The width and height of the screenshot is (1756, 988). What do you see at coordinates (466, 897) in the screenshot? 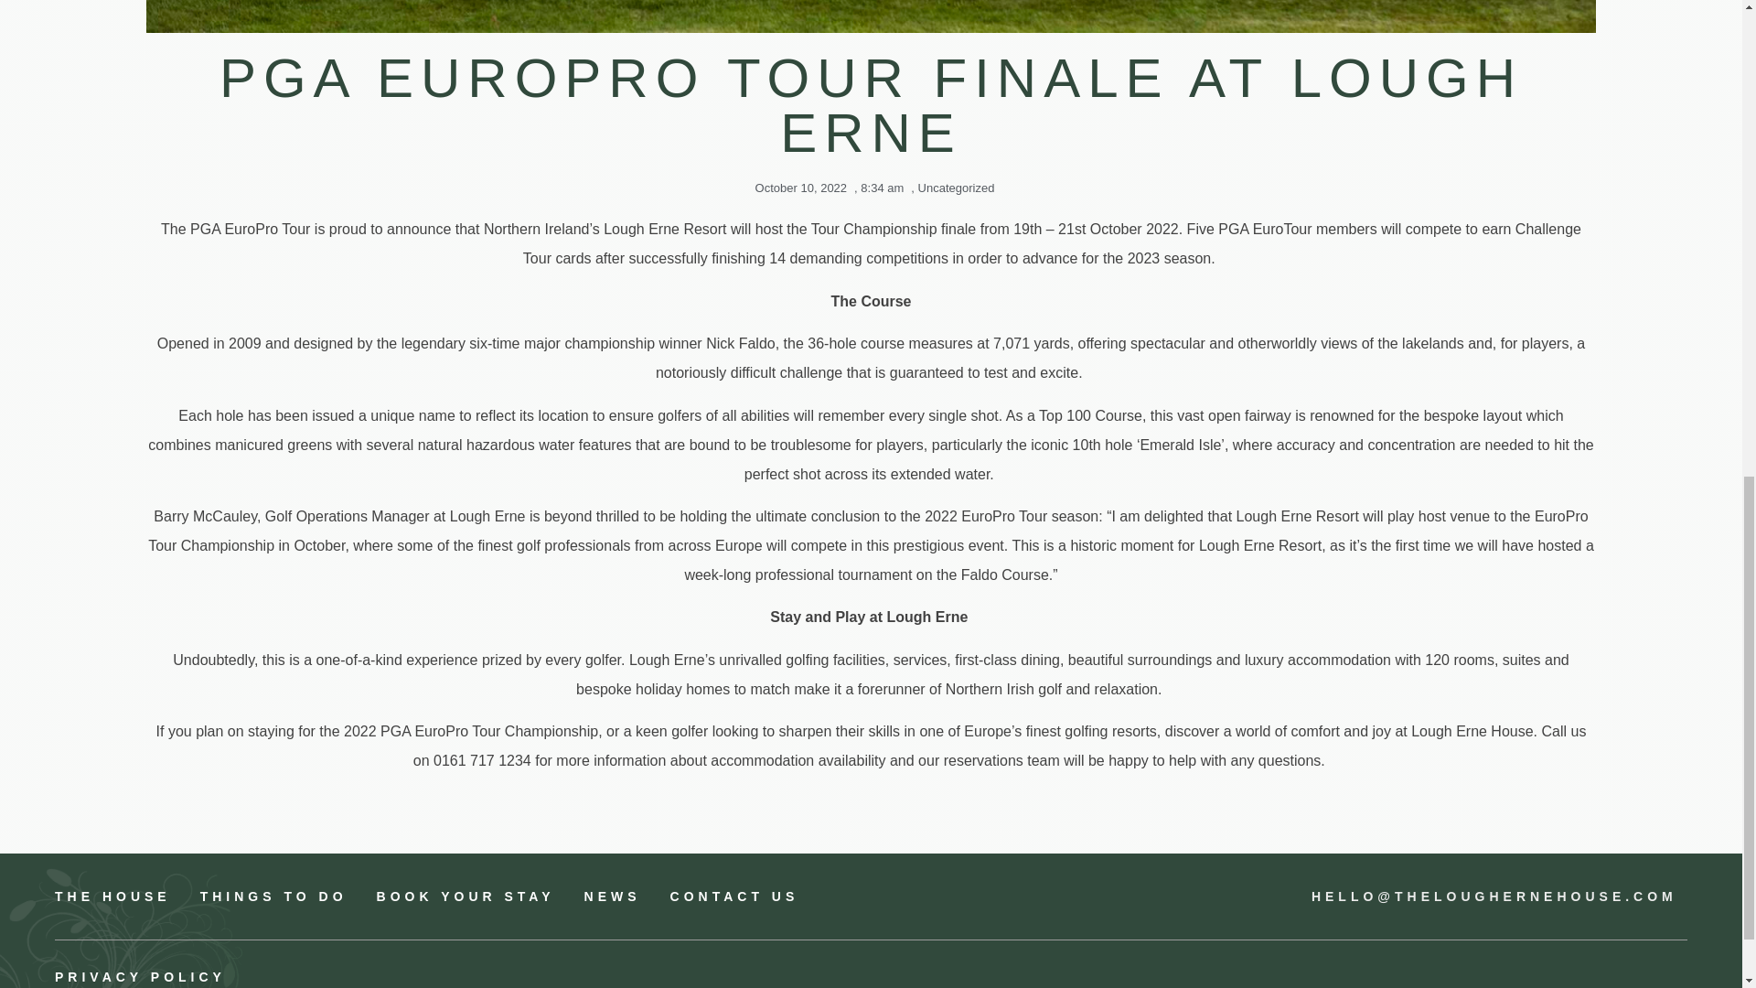
I see `BOOK YOUR STAY` at bounding box center [466, 897].